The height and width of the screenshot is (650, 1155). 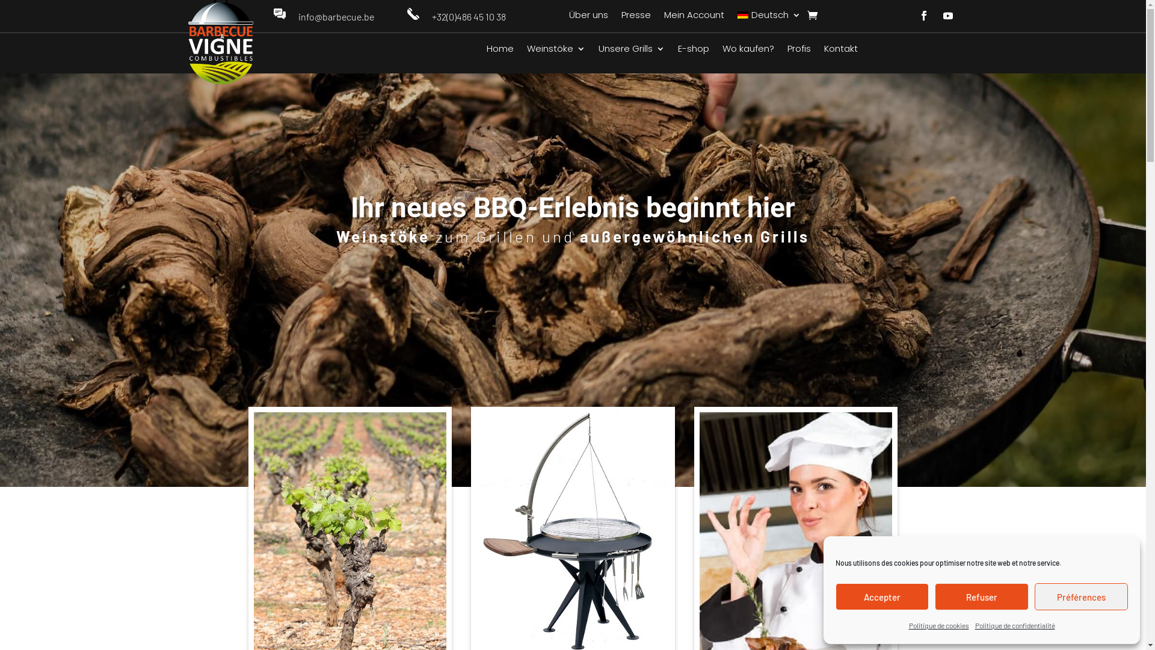 What do you see at coordinates (563, 459) in the screenshot?
I see `1` at bounding box center [563, 459].